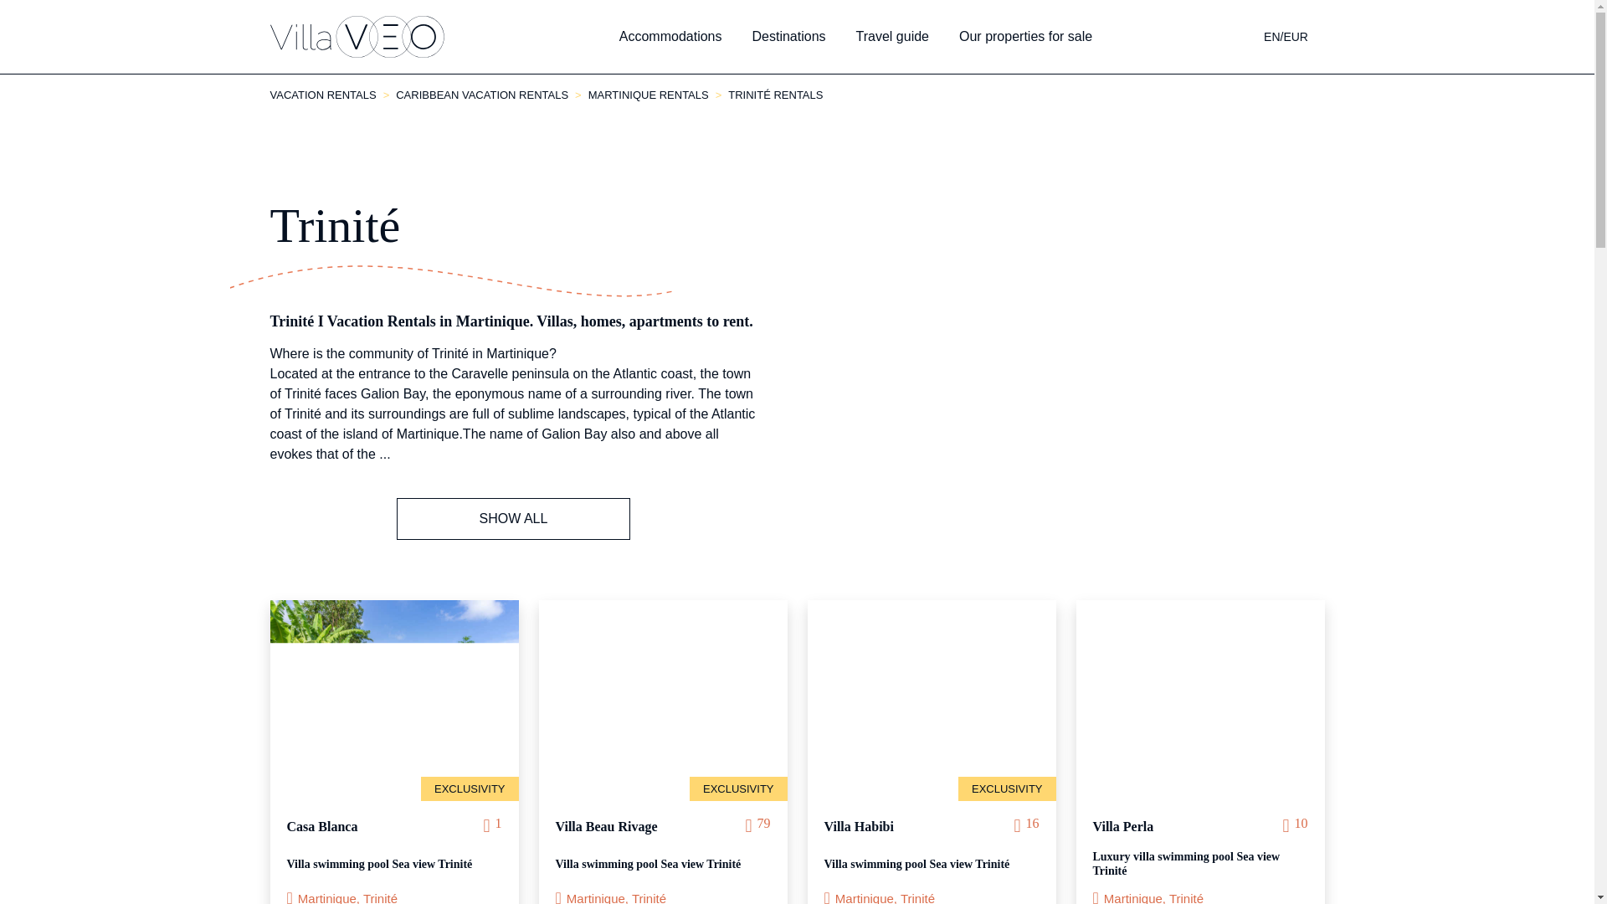  Describe the element at coordinates (1026, 37) in the screenshot. I see `Our properties for sale` at that location.